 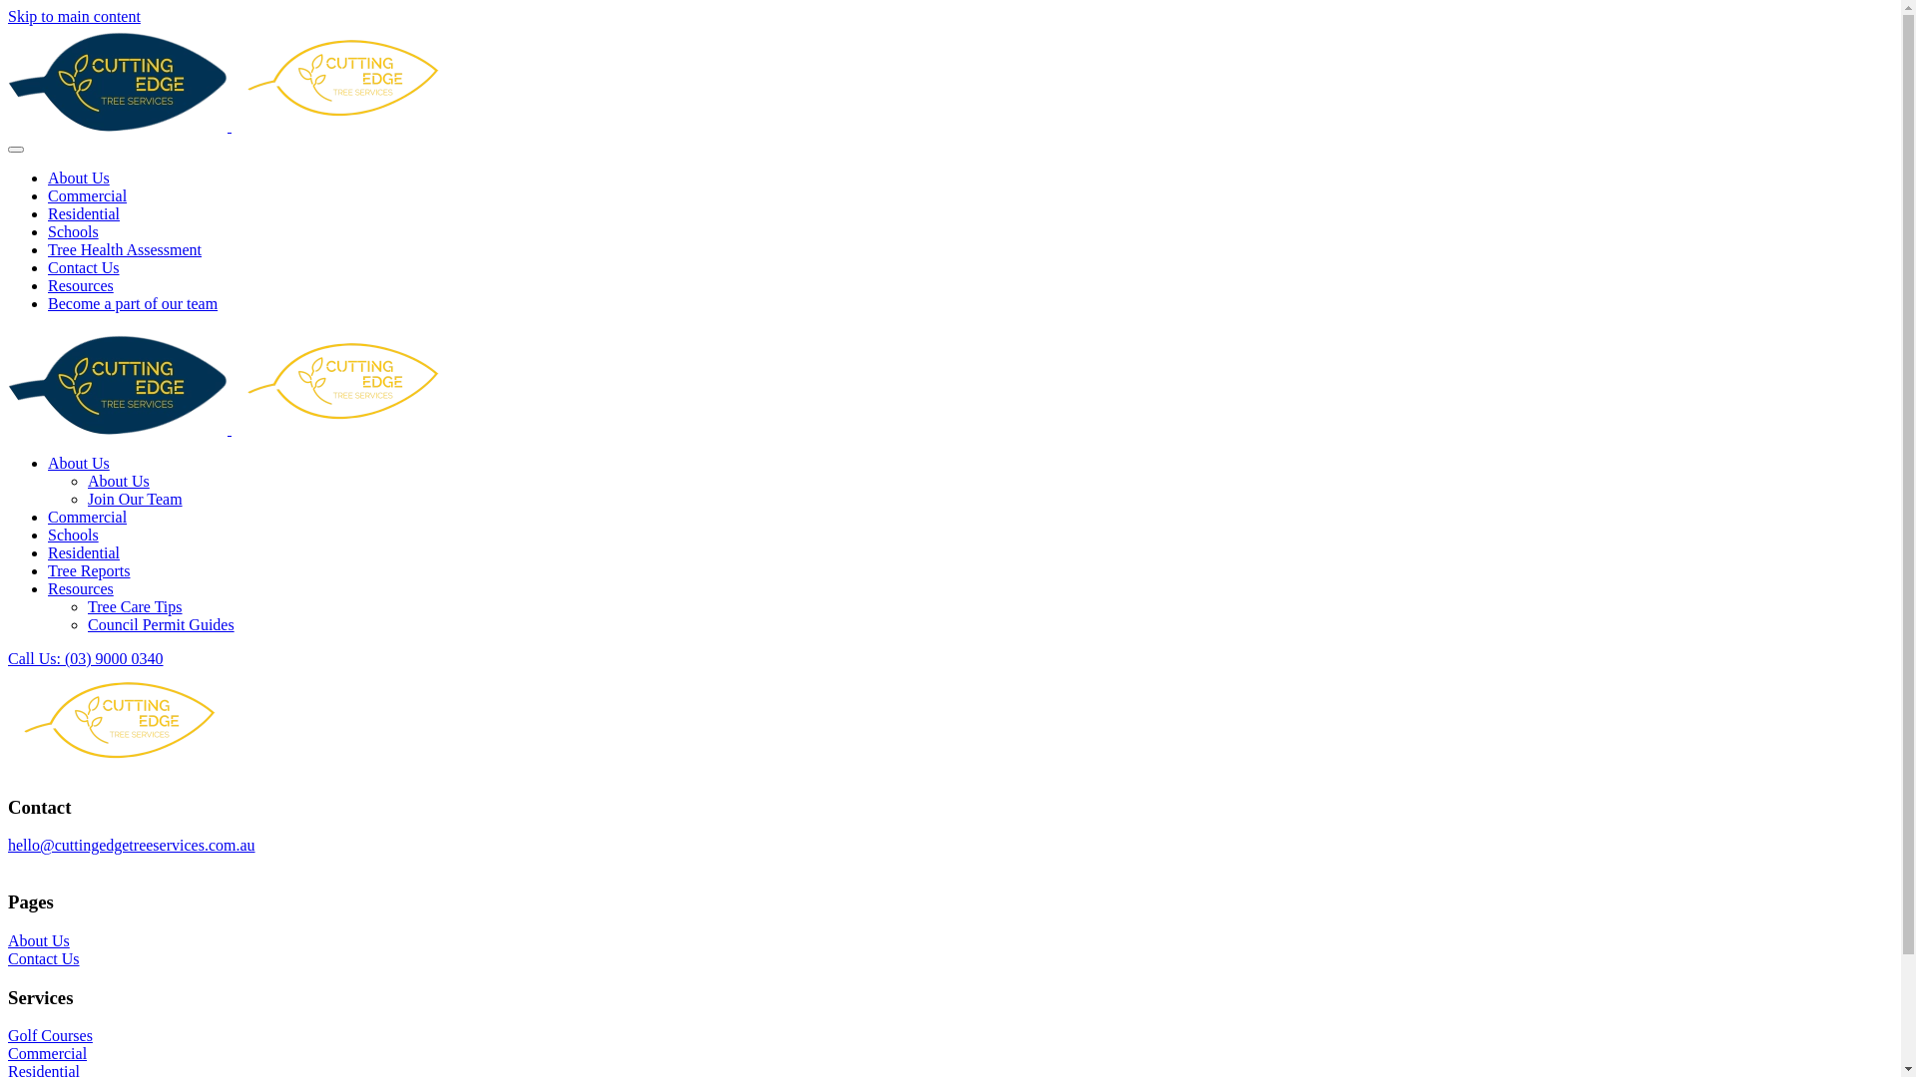 I want to click on About Us, so click(x=79, y=463).